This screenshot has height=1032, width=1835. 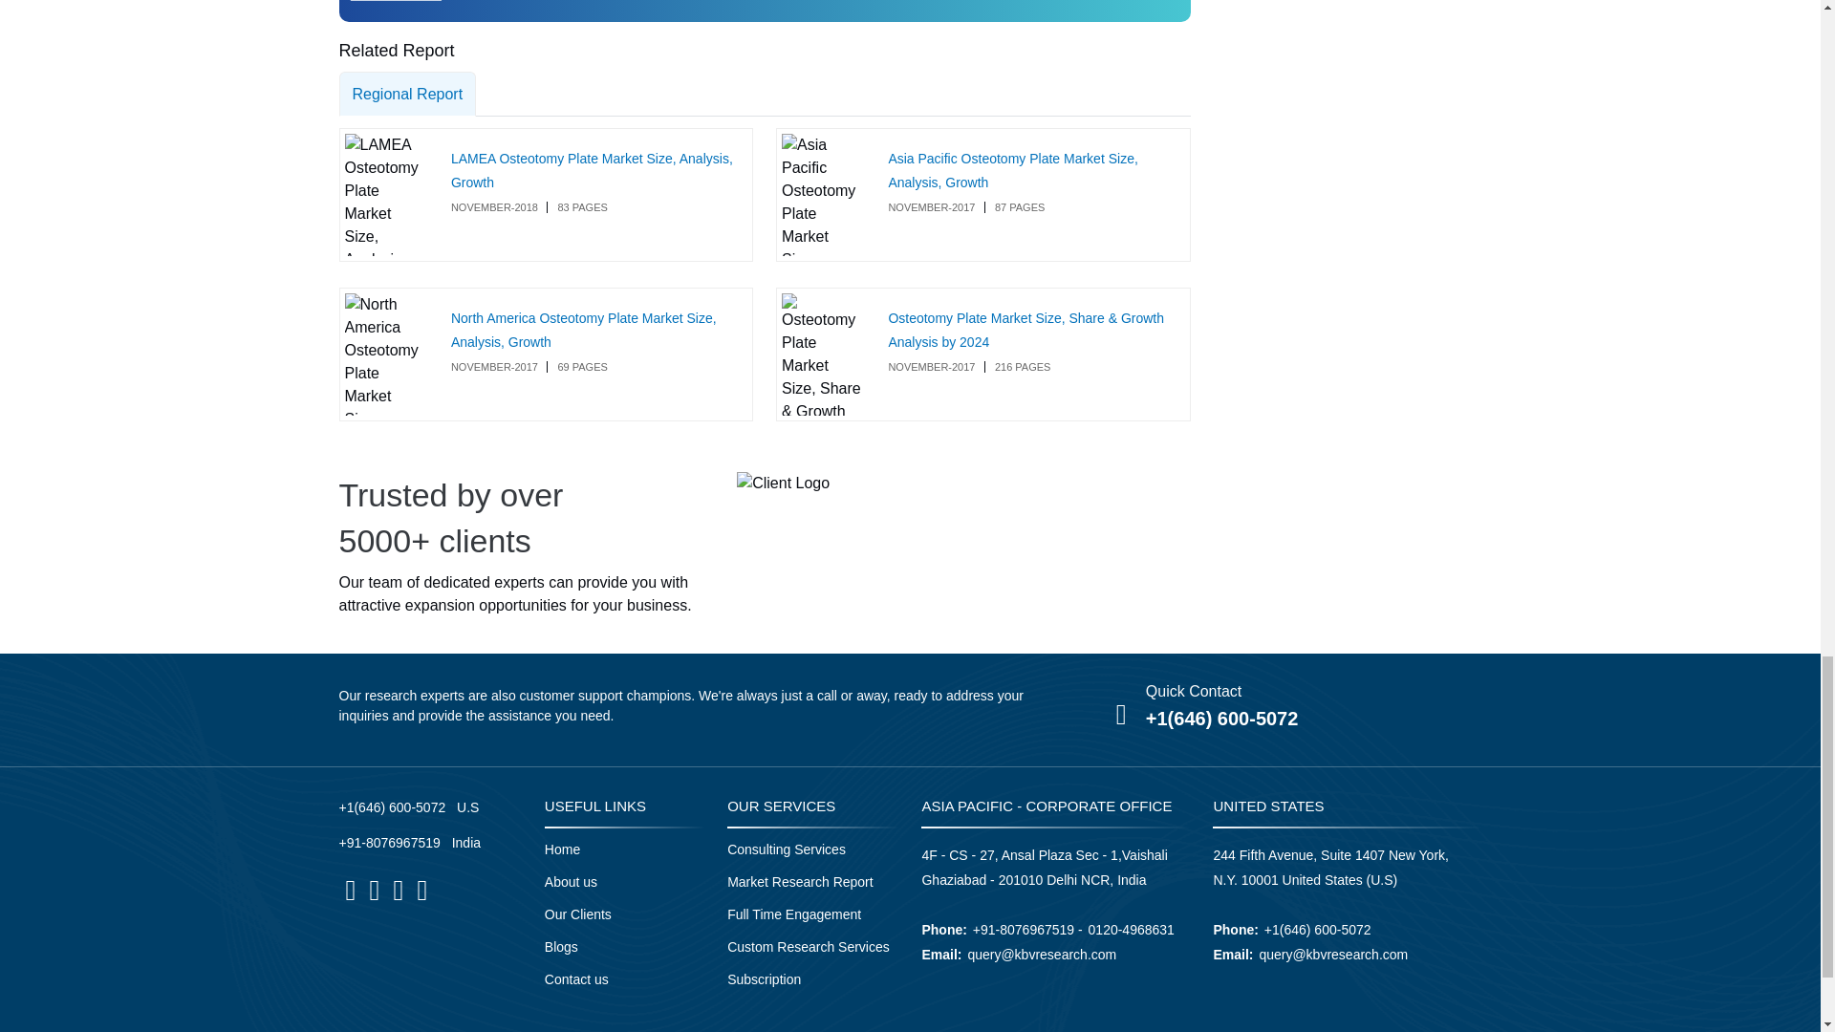 I want to click on Contact us, so click(x=577, y=979).